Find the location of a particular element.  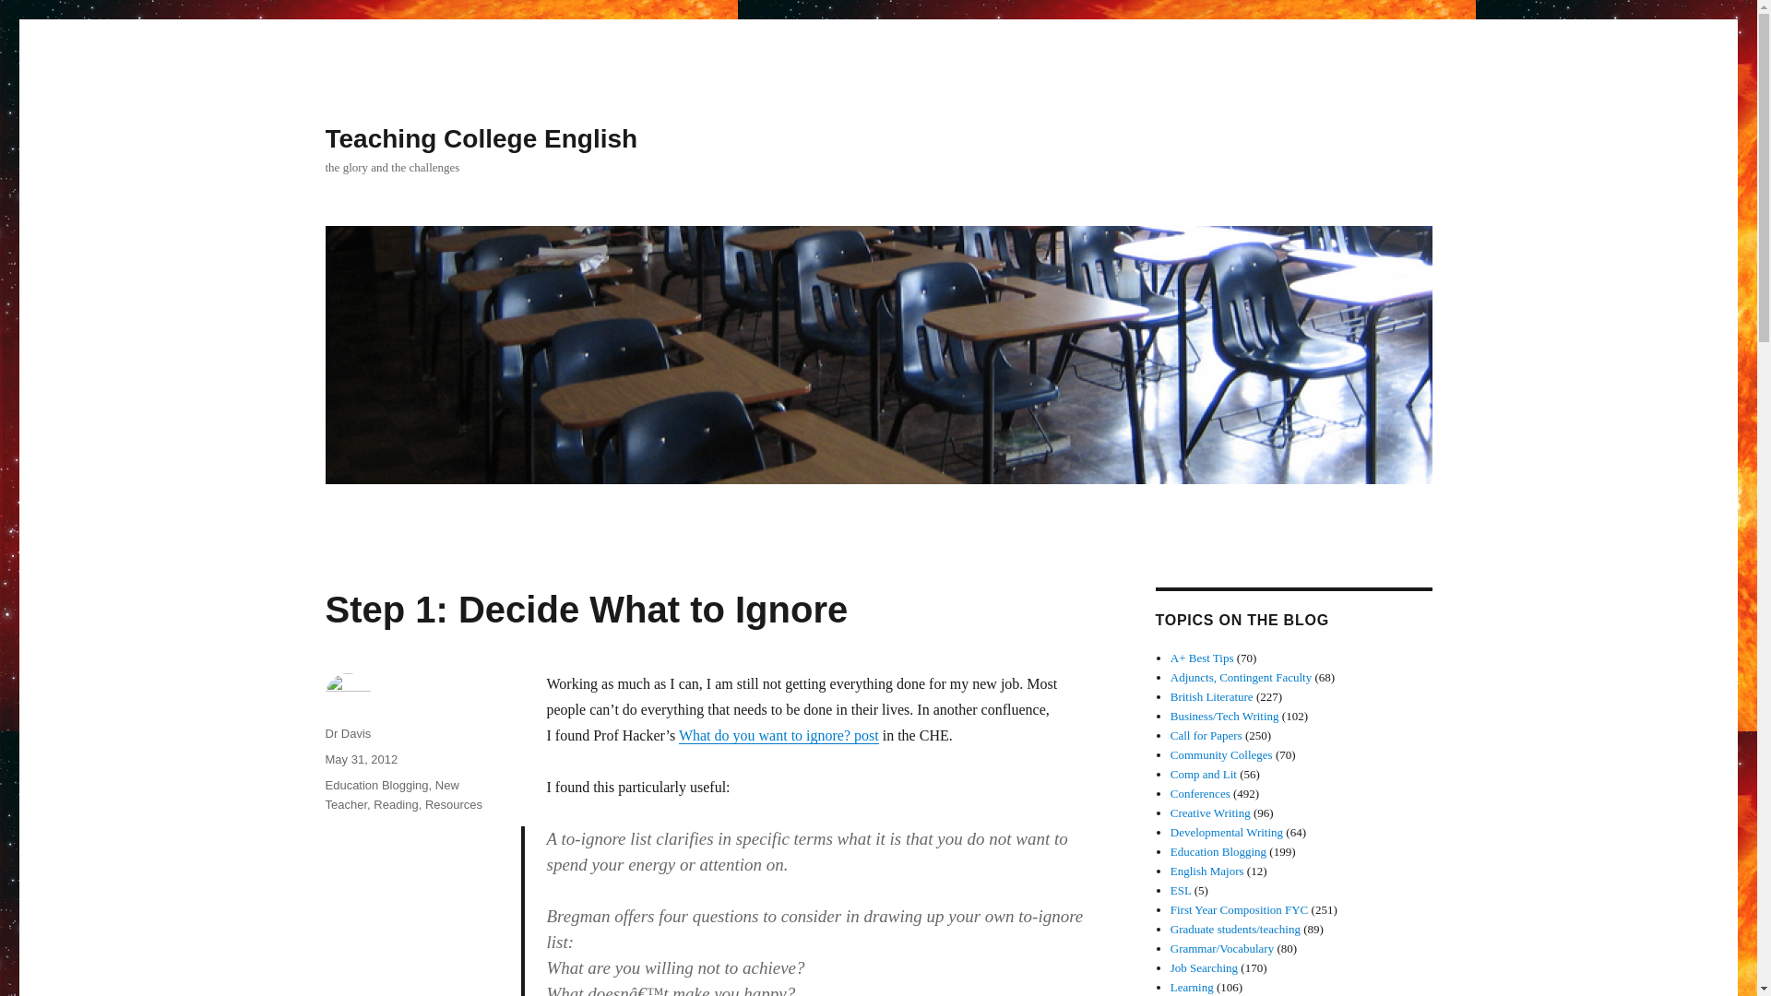

ESL is located at coordinates (1181, 890).